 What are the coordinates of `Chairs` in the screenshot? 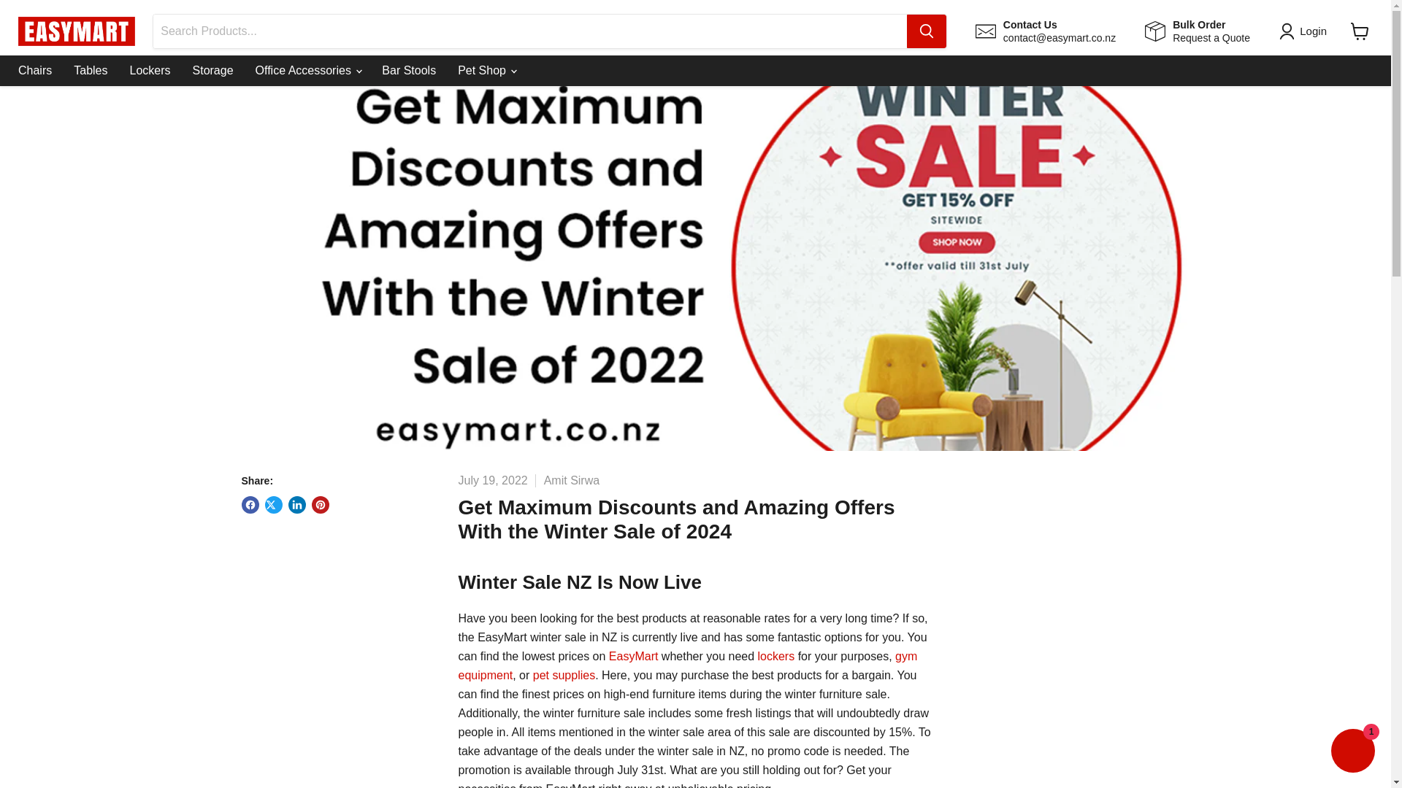 It's located at (35, 70).